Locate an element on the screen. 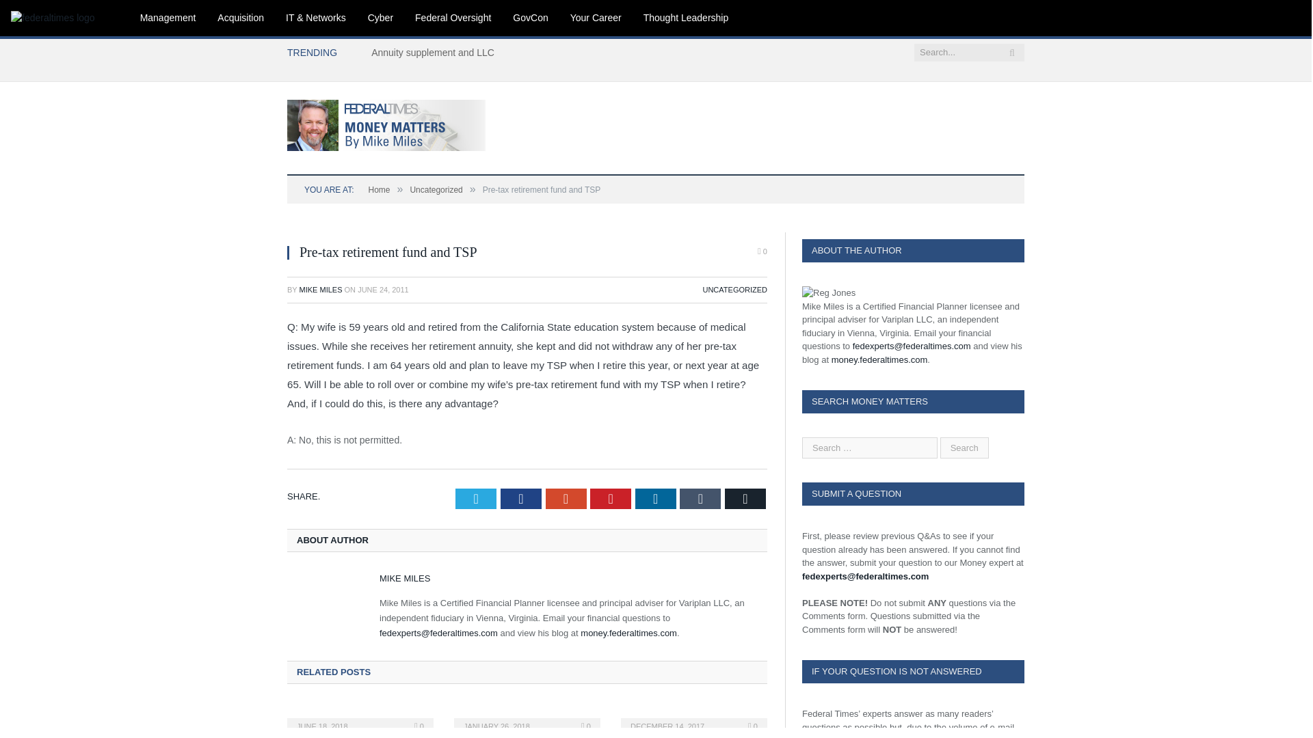 The image size is (1313, 738). UNCATEGORIZED is located at coordinates (734, 289).